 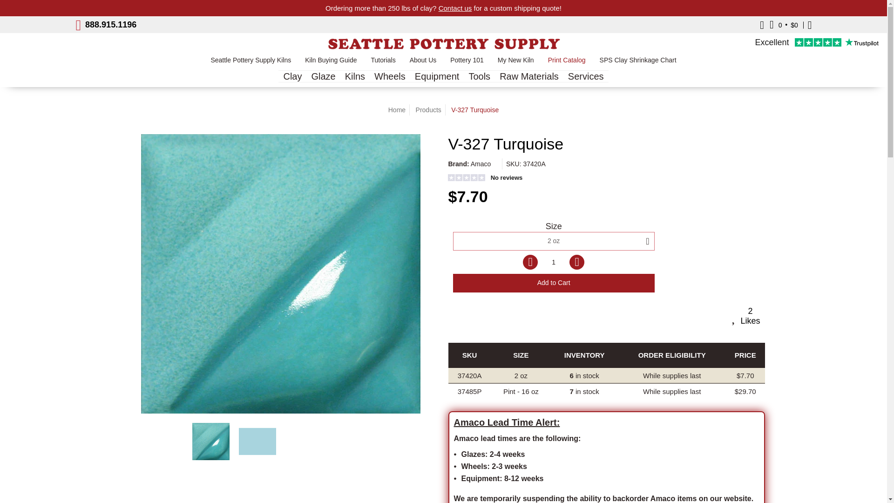 I want to click on Customer reviews powered by Trustpilot, so click(x=817, y=43).